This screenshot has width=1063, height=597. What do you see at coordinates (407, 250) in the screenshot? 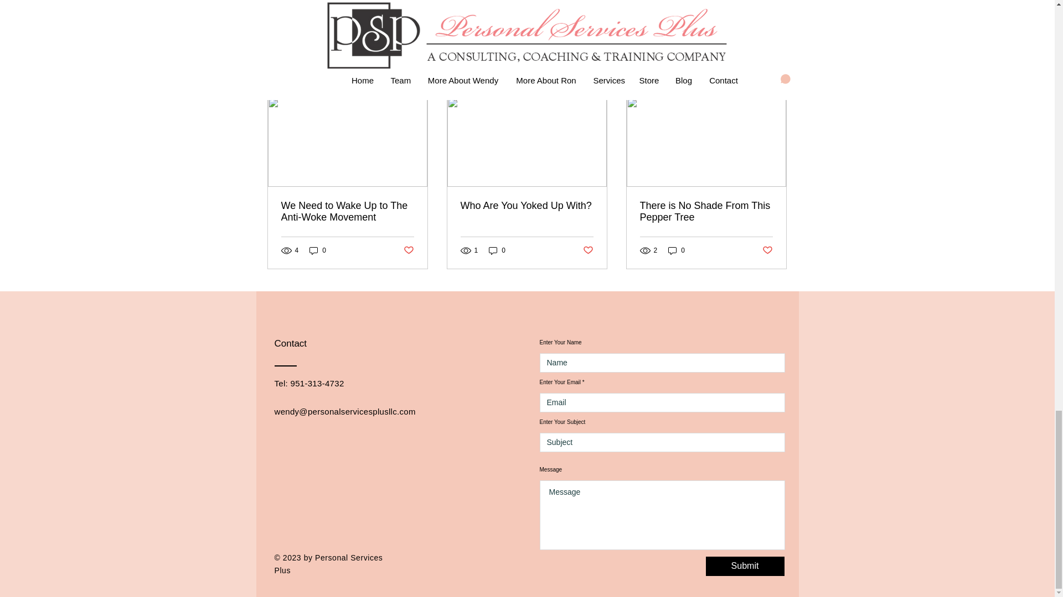
I see `Post not marked as liked` at bounding box center [407, 250].